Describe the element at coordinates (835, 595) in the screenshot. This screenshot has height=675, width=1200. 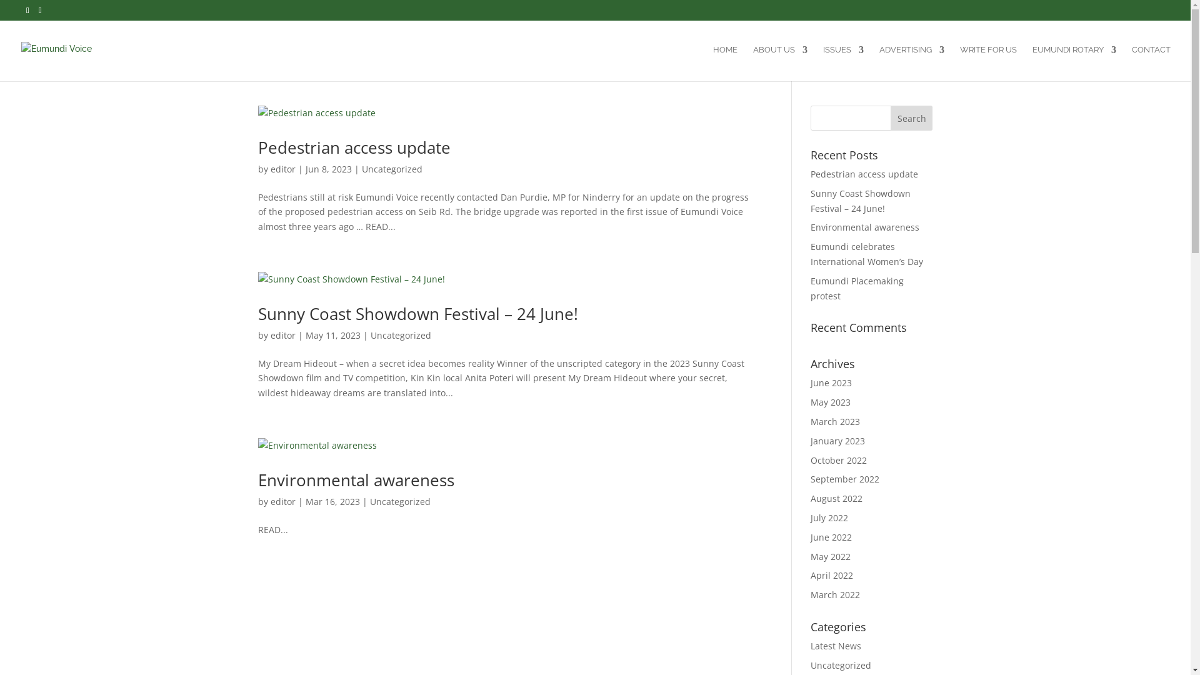
I see `March 2022` at that location.